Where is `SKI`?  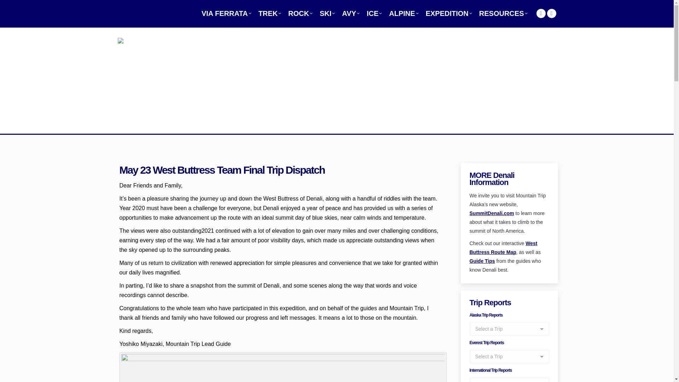 SKI is located at coordinates (327, 13).